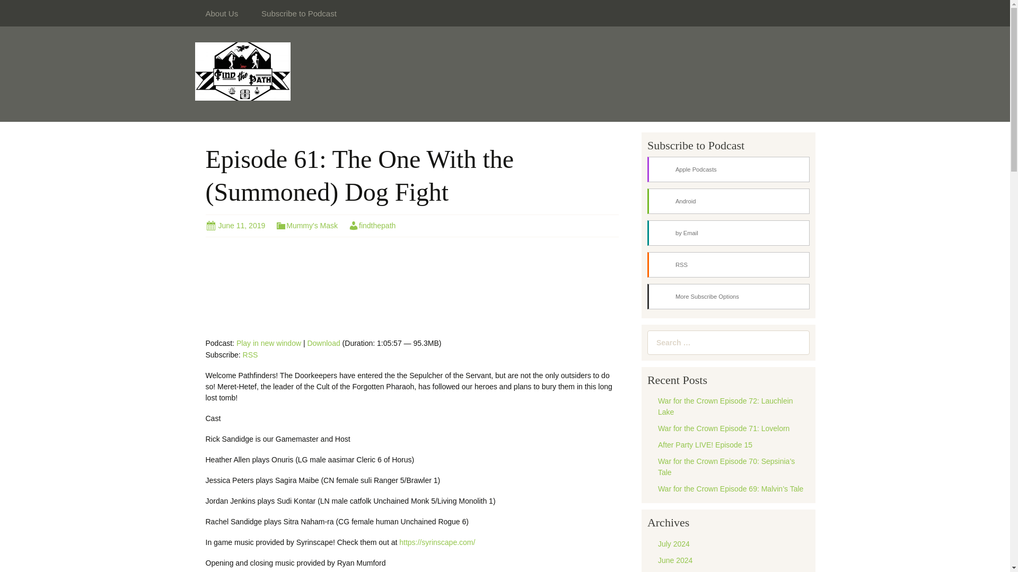 This screenshot has width=1018, height=572. I want to click on June 11, 2019, so click(235, 226).